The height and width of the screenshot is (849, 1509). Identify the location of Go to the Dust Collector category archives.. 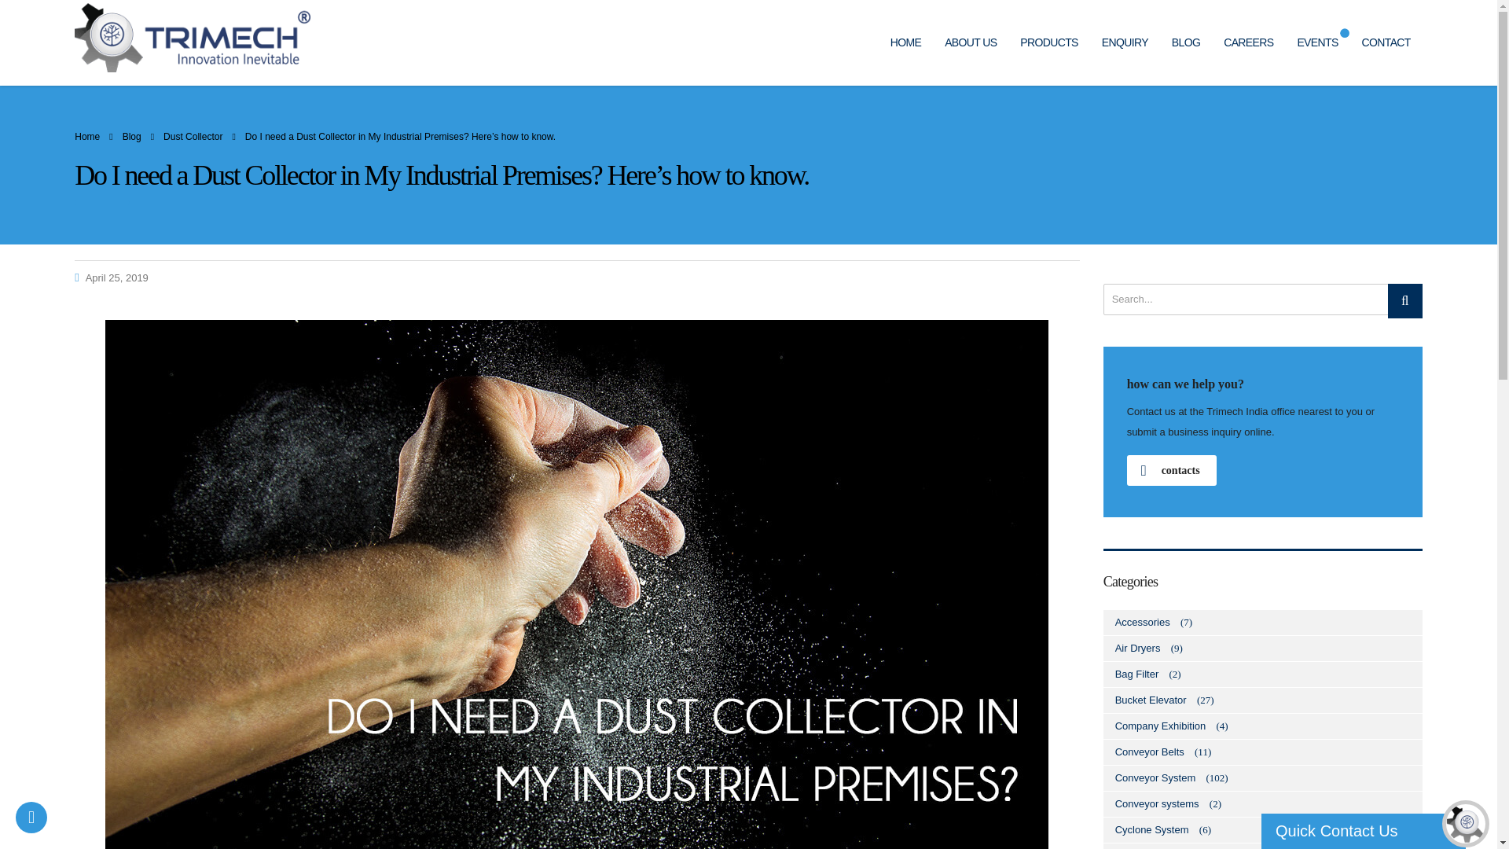
(192, 137).